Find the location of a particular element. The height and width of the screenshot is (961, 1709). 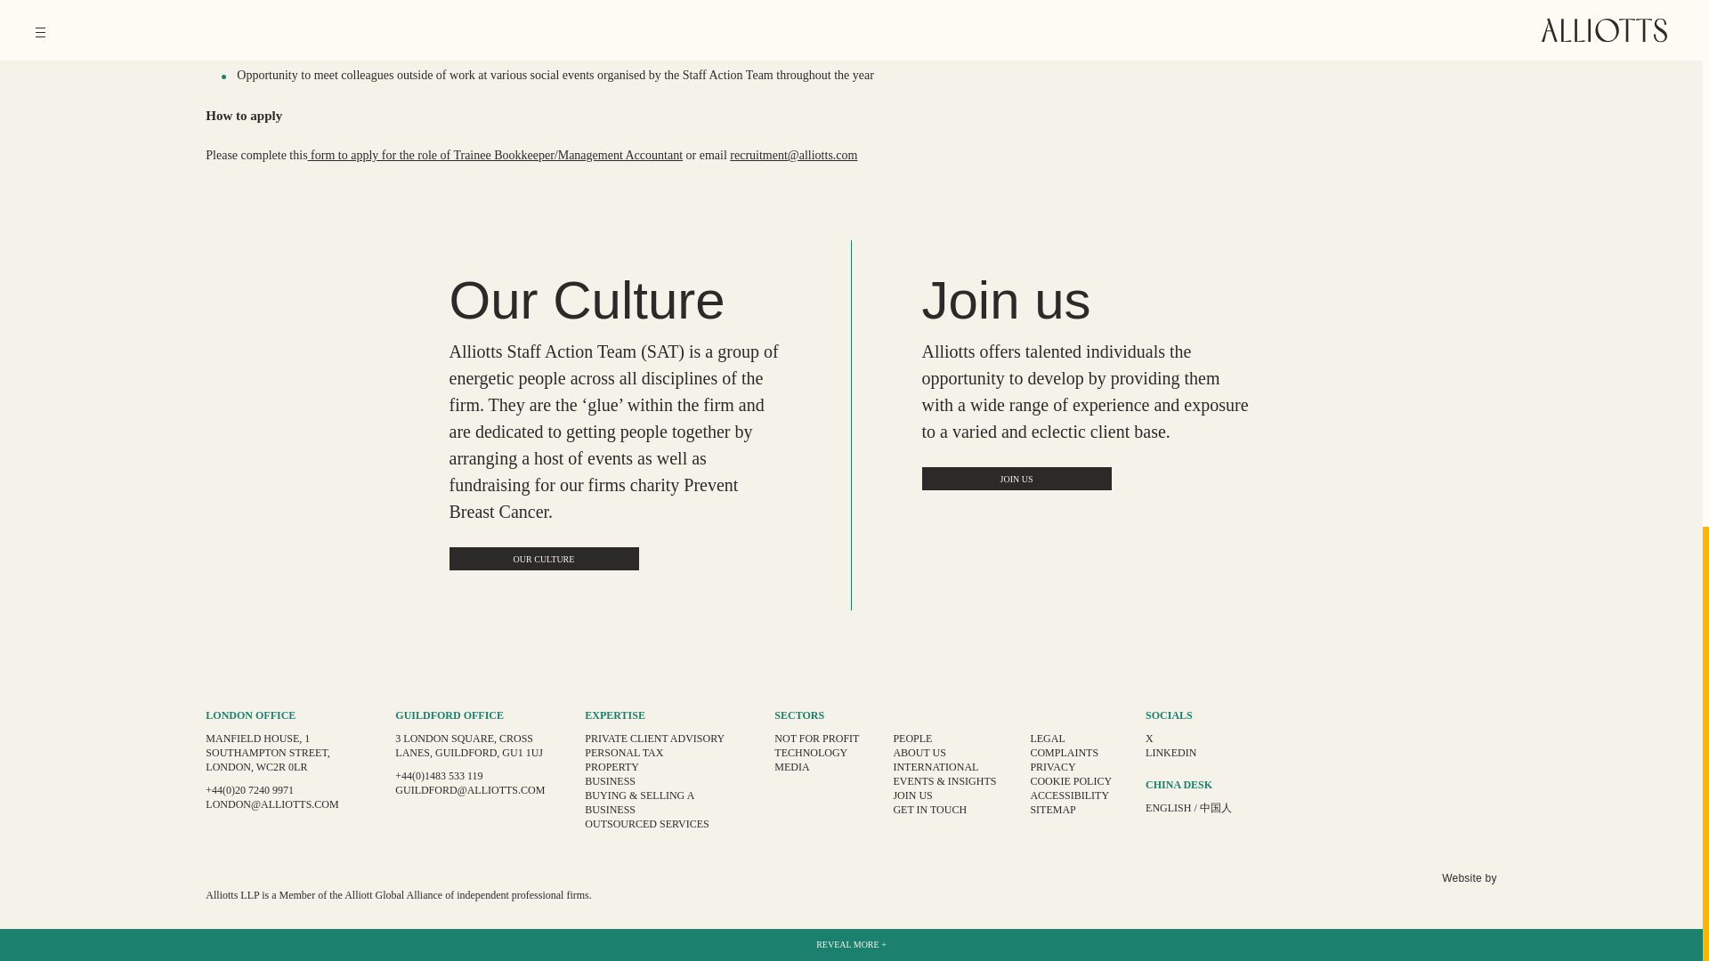

OUTSOURCED SERVICES is located at coordinates (646, 824).